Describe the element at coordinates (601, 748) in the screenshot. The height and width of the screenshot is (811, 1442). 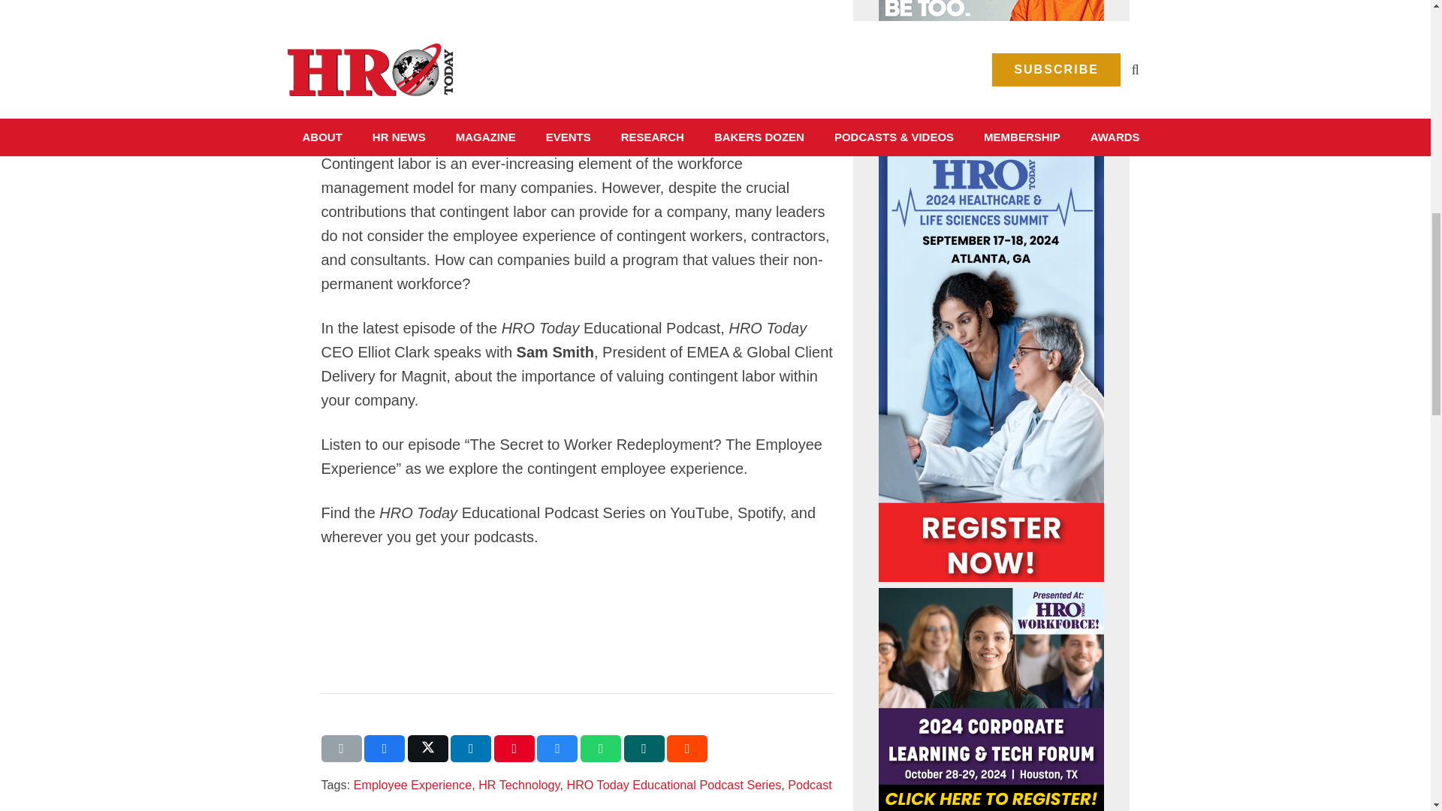
I see `Share this` at that location.